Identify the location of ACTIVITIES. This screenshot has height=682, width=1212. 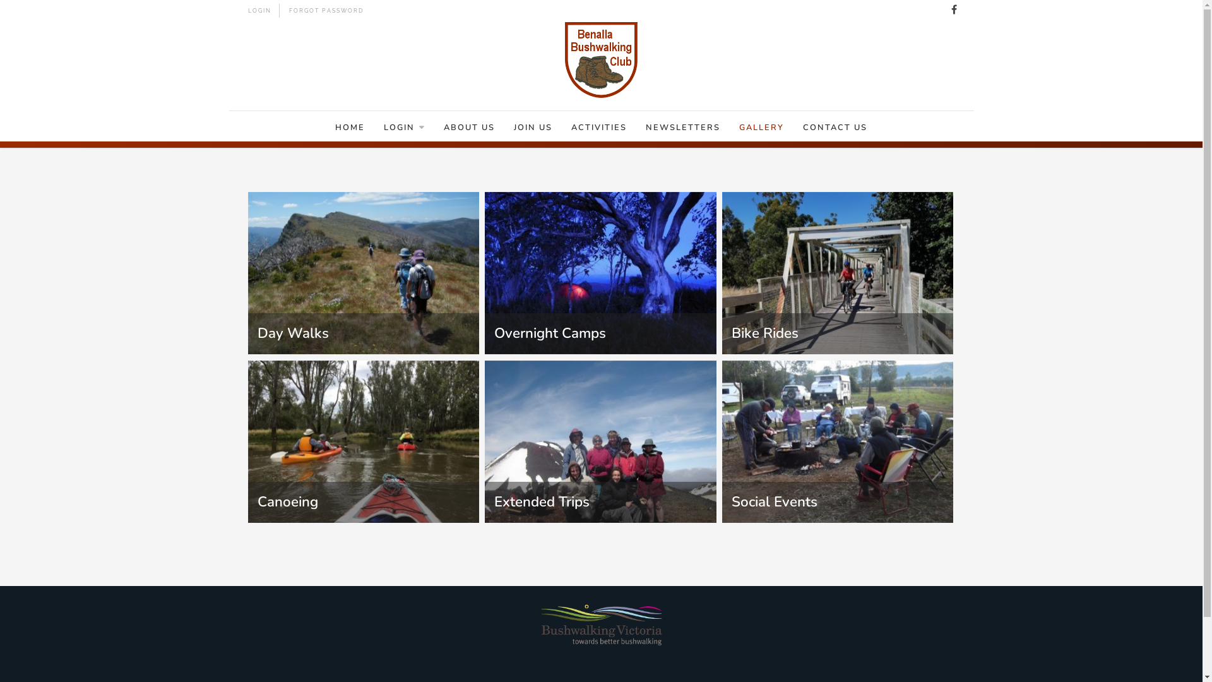
(599, 126).